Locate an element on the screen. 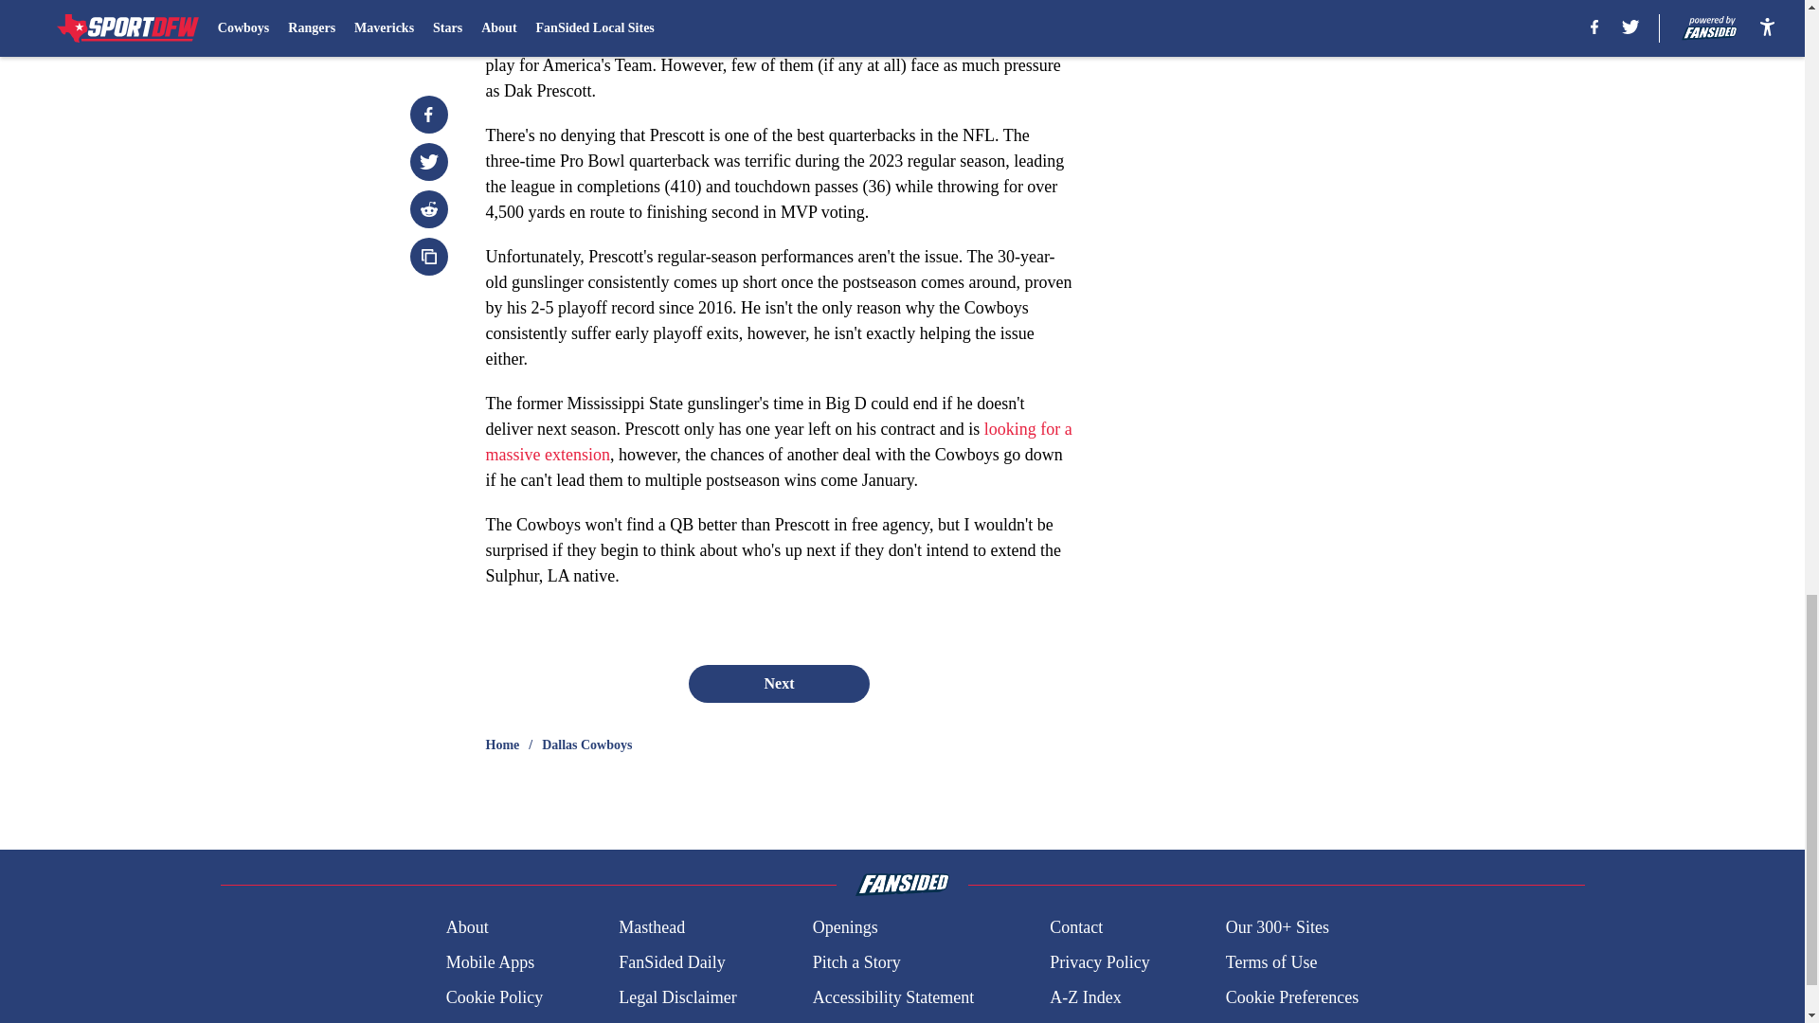 The image size is (1819, 1023). Accessibility Statement is located at coordinates (892, 998).